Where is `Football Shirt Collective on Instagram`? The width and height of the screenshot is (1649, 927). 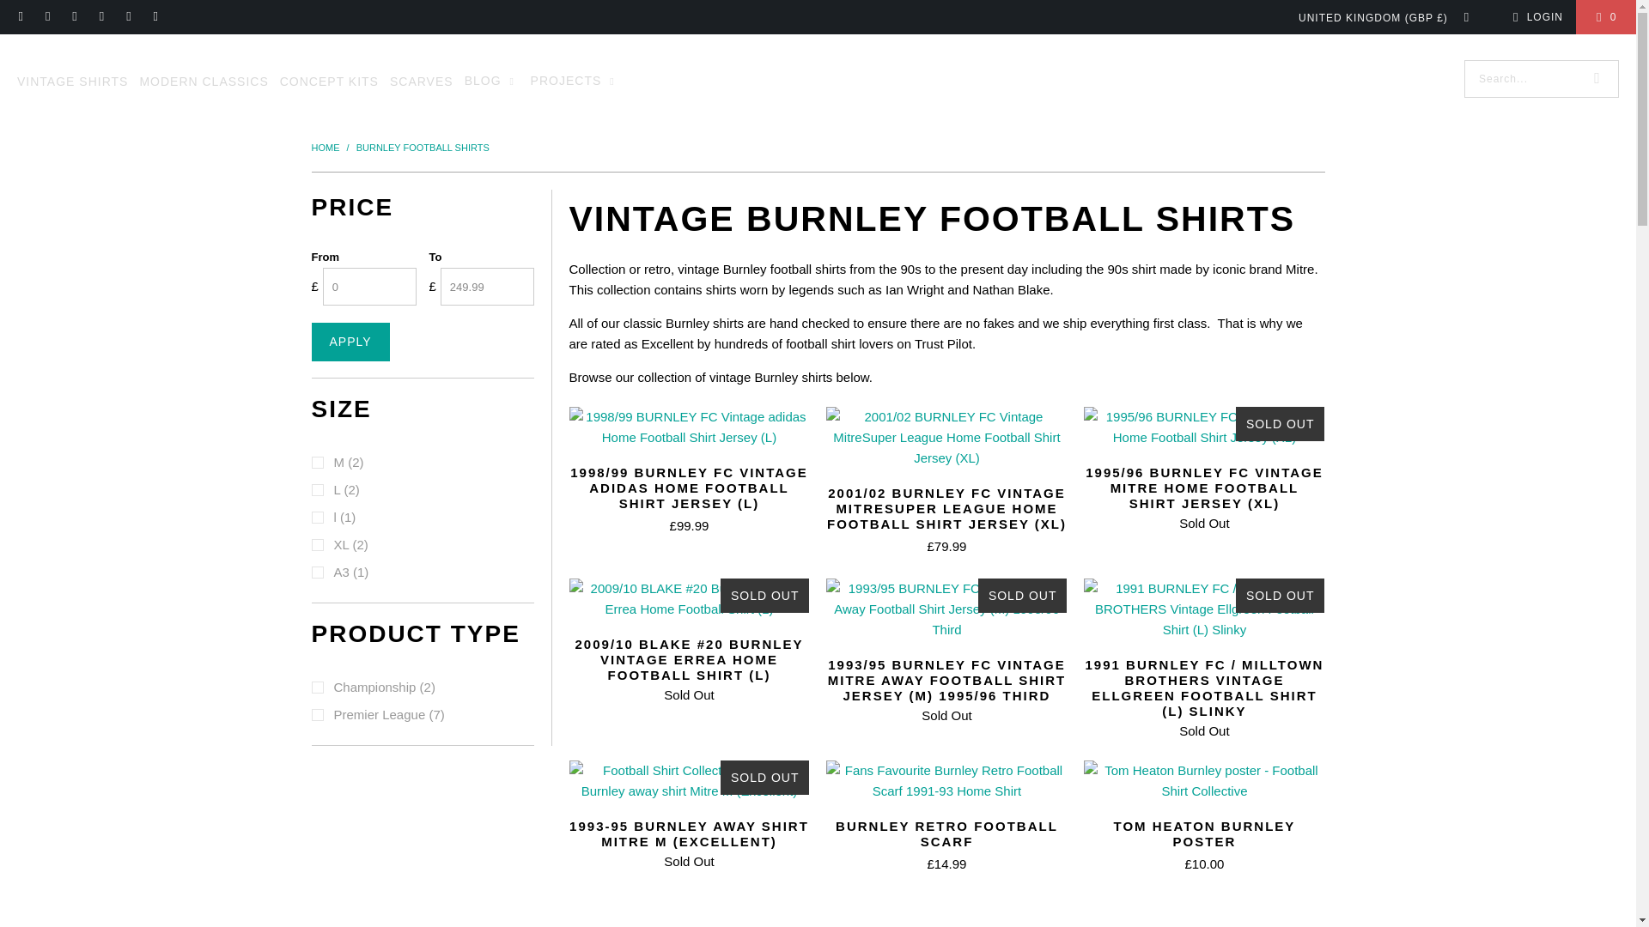 Football Shirt Collective on Instagram is located at coordinates (74, 17).